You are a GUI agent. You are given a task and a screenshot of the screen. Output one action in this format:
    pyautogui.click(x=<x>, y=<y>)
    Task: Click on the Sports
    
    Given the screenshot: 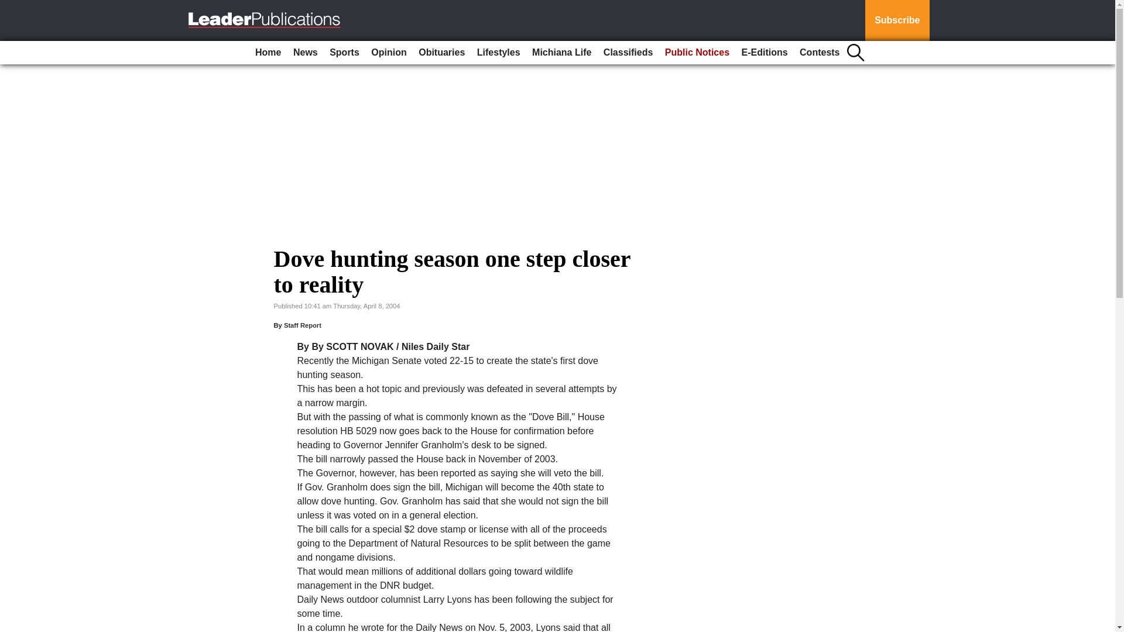 What is the action you would take?
    pyautogui.click(x=344, y=53)
    